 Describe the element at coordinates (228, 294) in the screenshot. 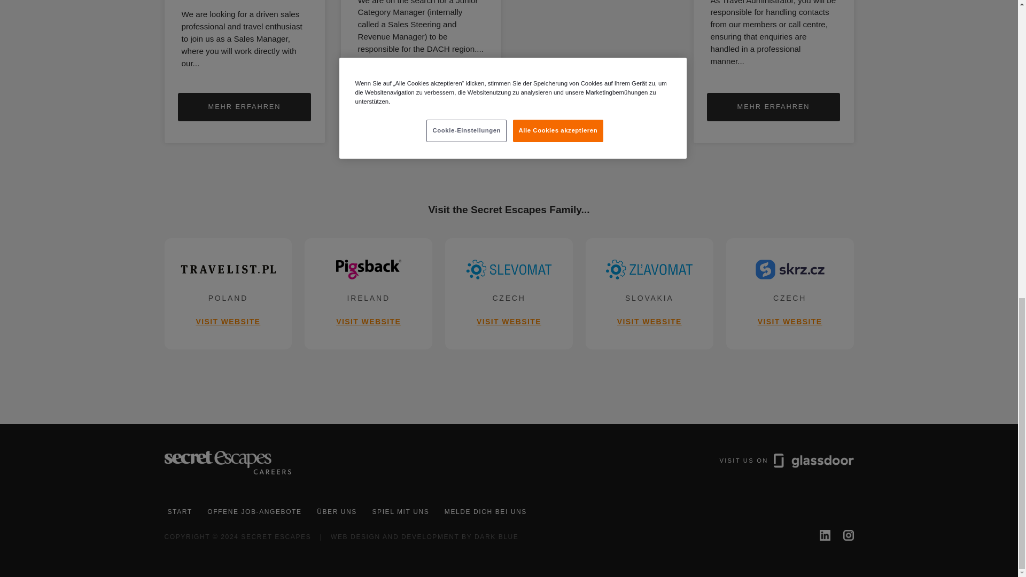

I see `MEHR ERFAHREN` at that location.